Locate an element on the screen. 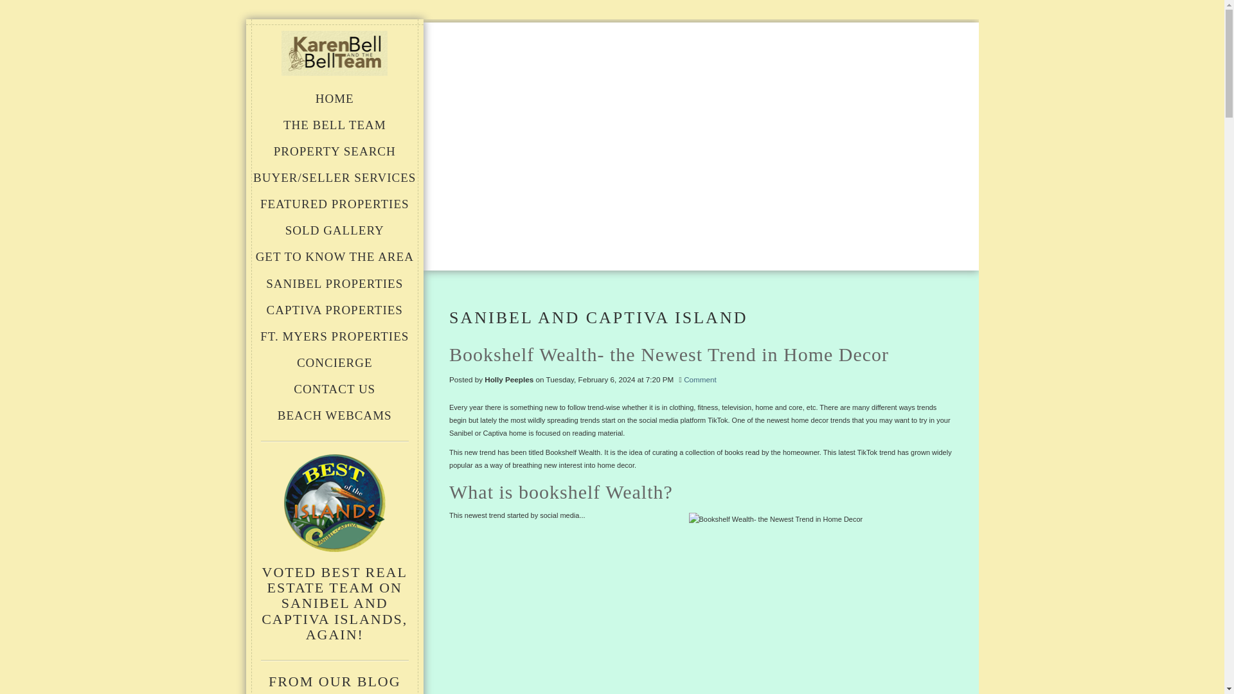 This screenshot has height=694, width=1234. FROM OUR BLOG is located at coordinates (335, 681).